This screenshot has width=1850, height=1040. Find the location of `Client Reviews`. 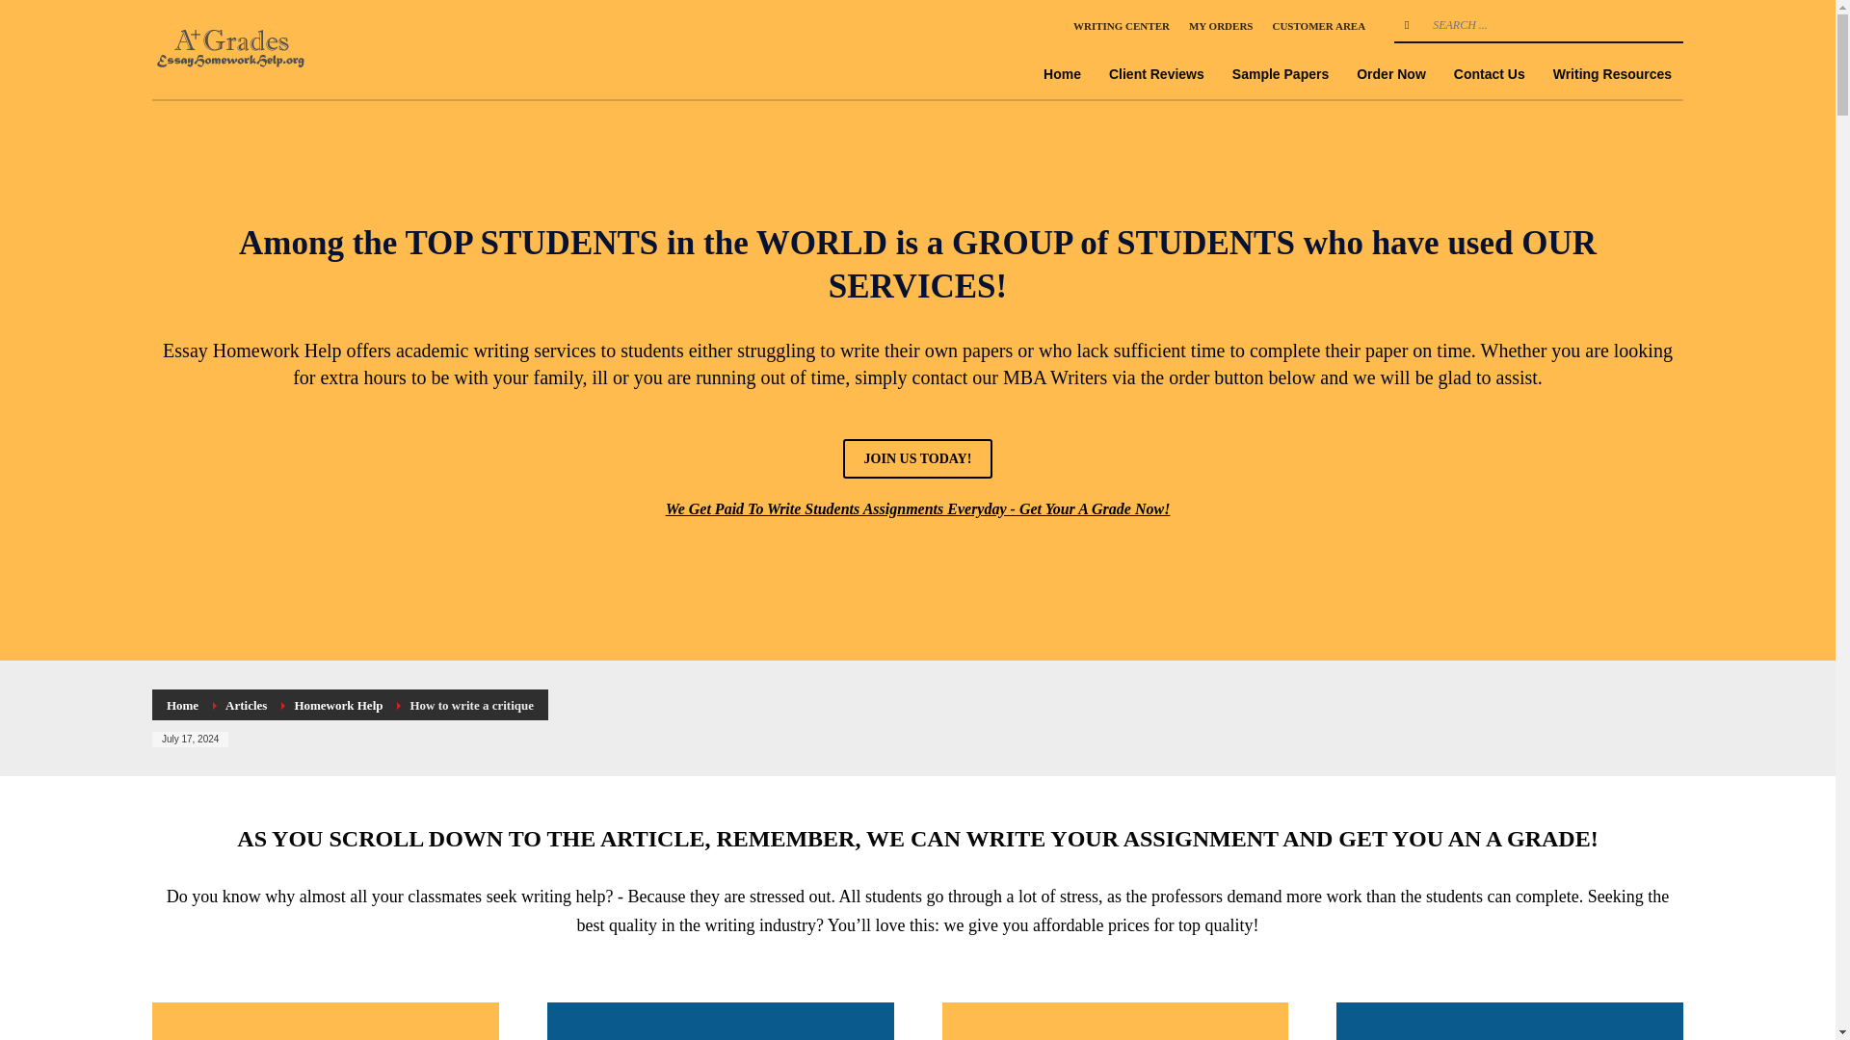

Client Reviews is located at coordinates (1156, 73).